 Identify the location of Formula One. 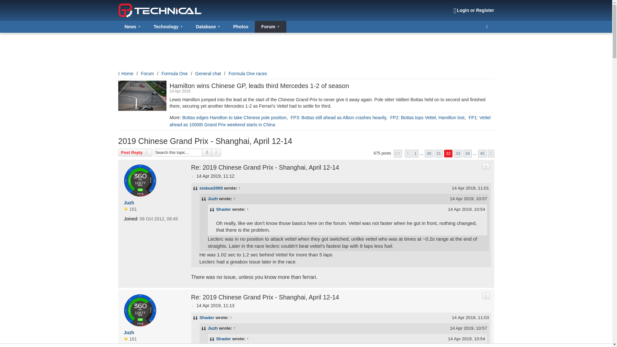
(174, 73).